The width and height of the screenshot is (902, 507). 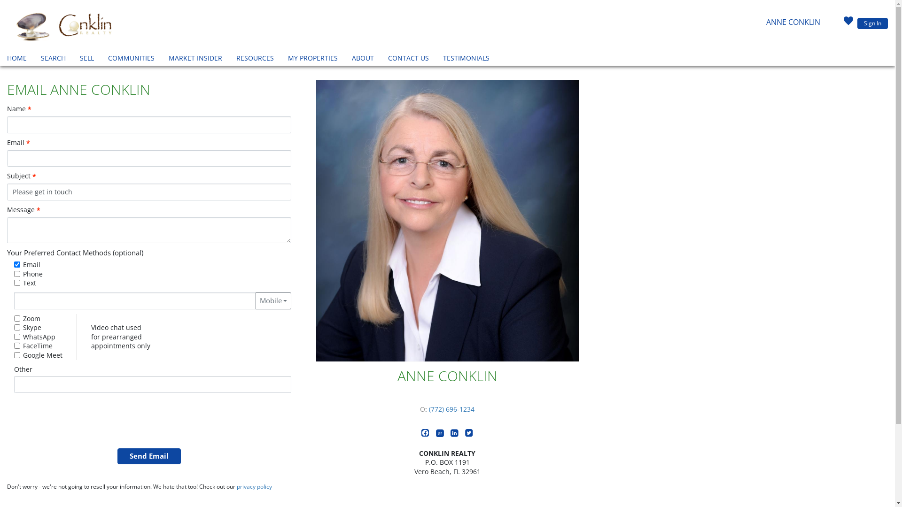 I want to click on privacy policy, so click(x=255, y=486).